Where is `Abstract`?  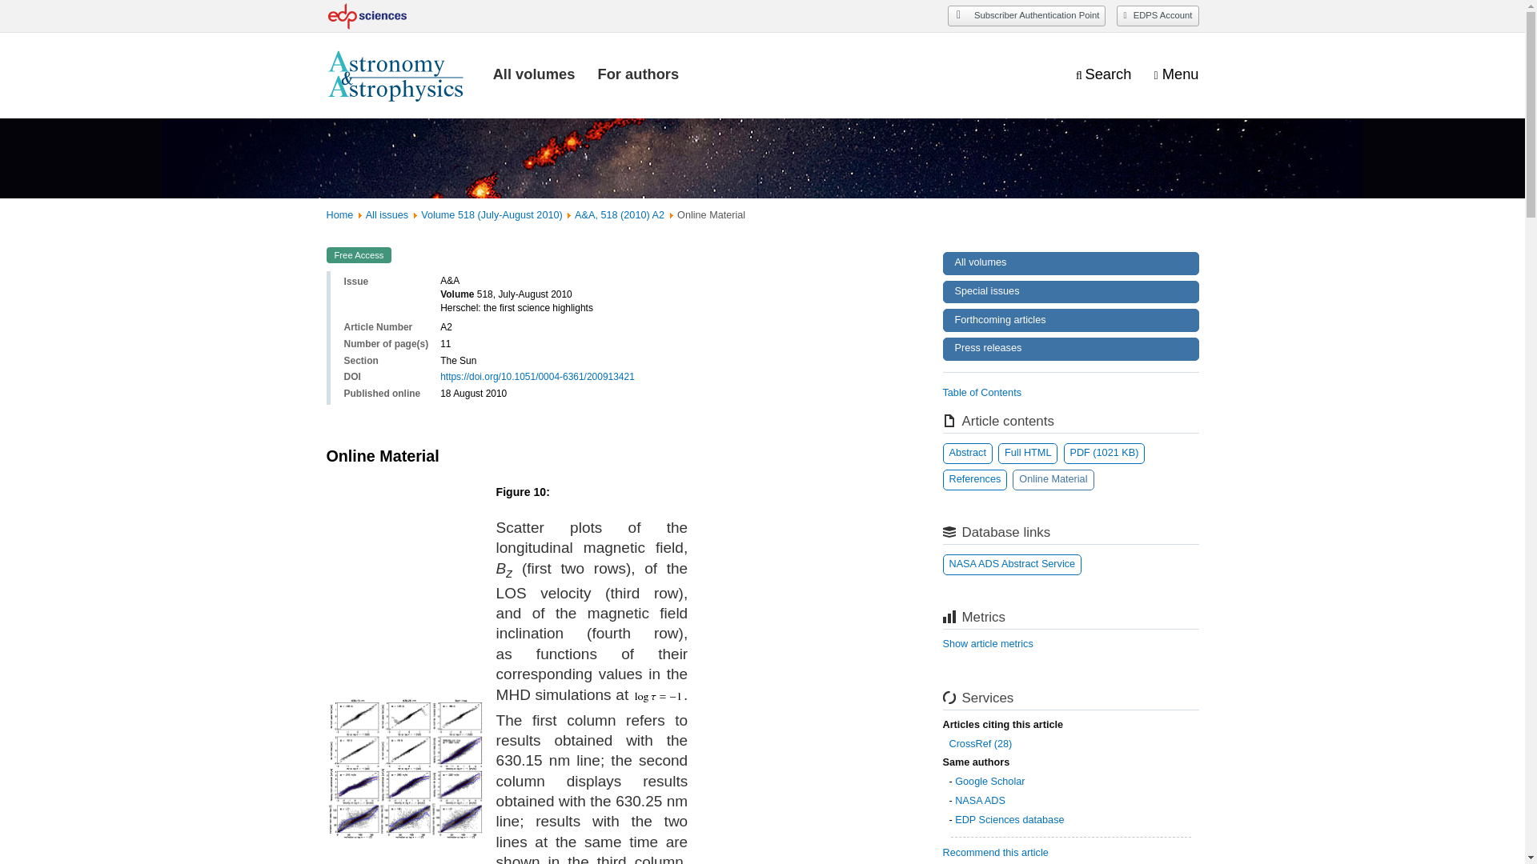 Abstract is located at coordinates (968, 453).